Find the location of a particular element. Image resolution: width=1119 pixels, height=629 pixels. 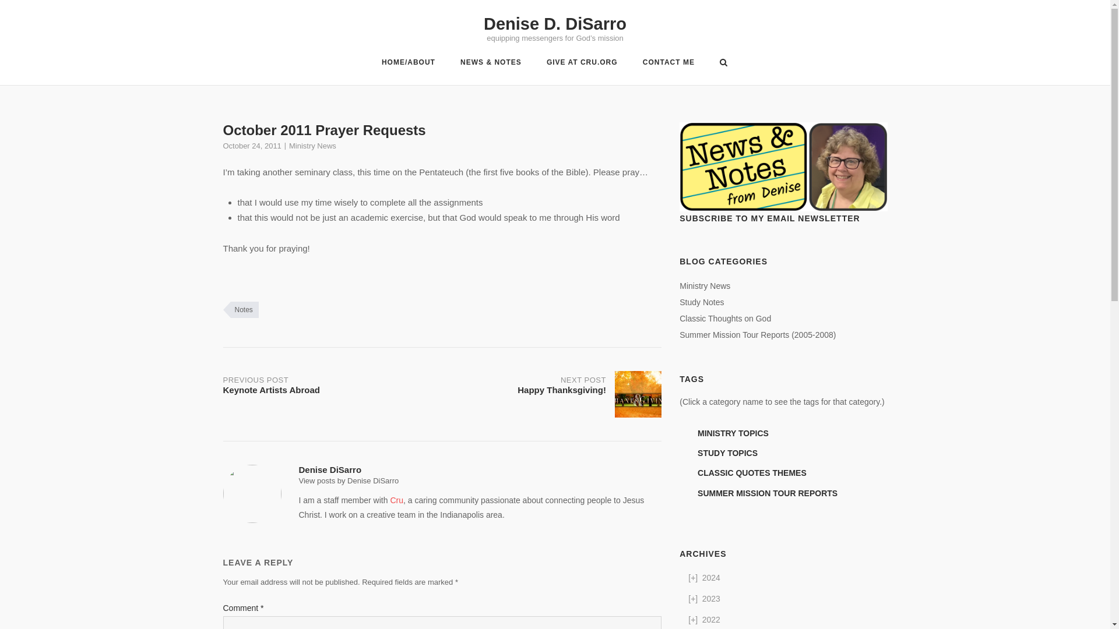

View posts by Denise DiSarro is located at coordinates (551, 394).